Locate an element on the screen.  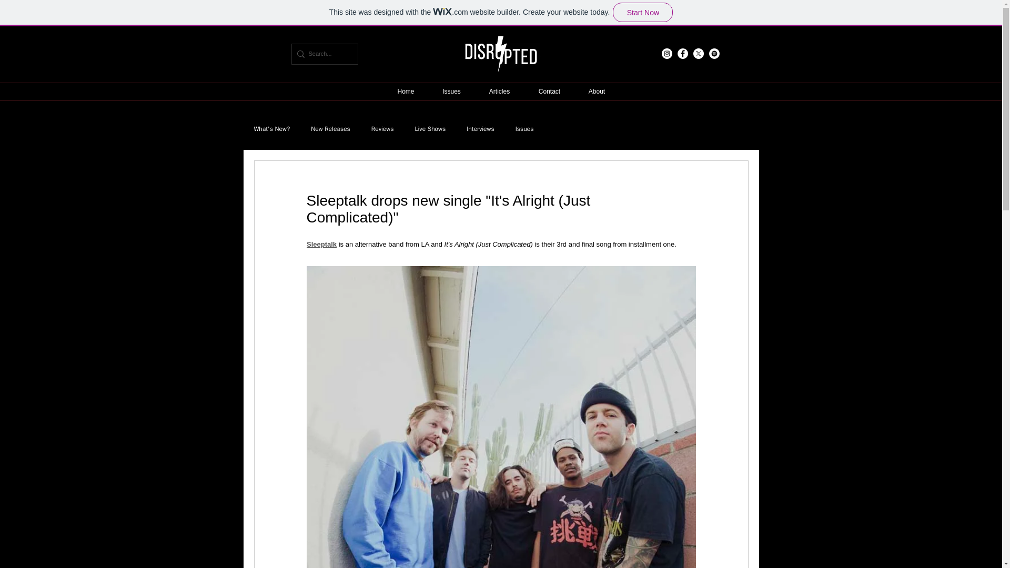
Issues is located at coordinates (451, 92).